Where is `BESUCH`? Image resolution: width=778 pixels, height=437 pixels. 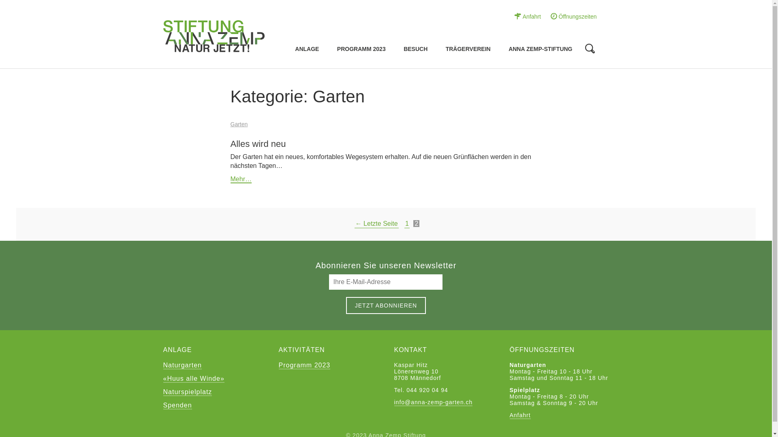 BESUCH is located at coordinates (416, 49).